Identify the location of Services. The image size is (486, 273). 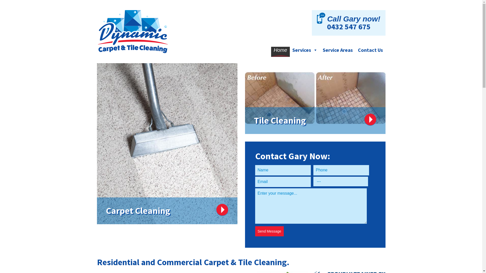
(305, 52).